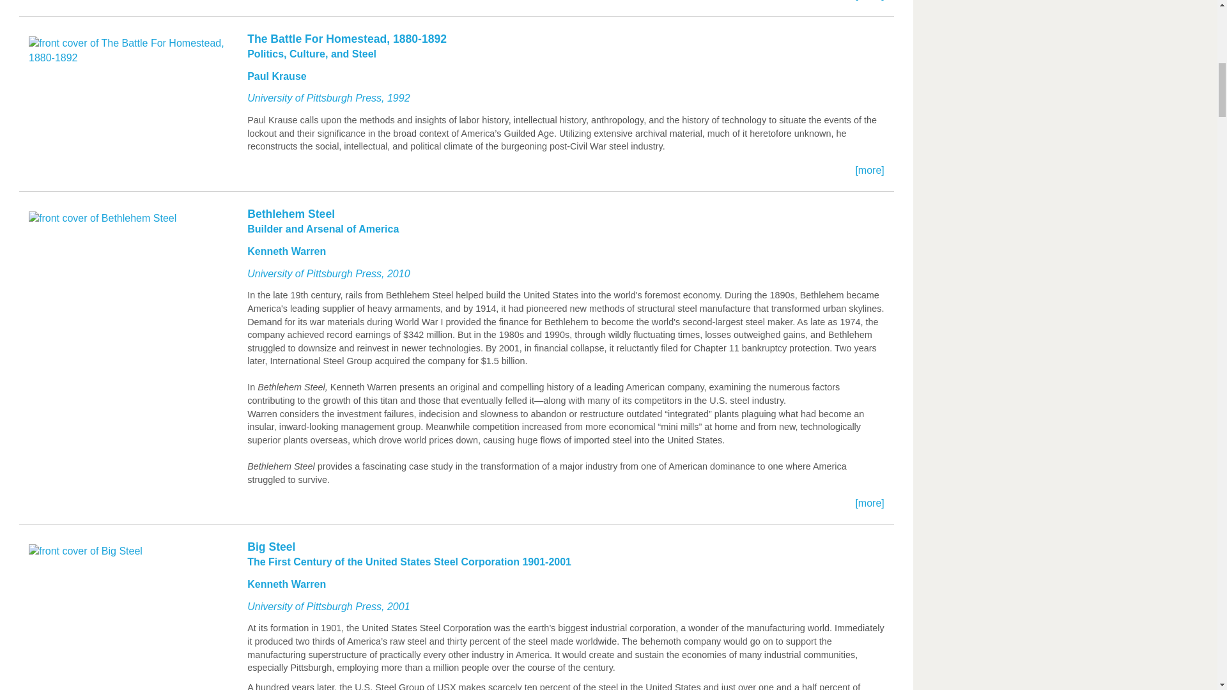 The height and width of the screenshot is (690, 1227). Describe the element at coordinates (456, 14) in the screenshot. I see `See more information about this book` at that location.